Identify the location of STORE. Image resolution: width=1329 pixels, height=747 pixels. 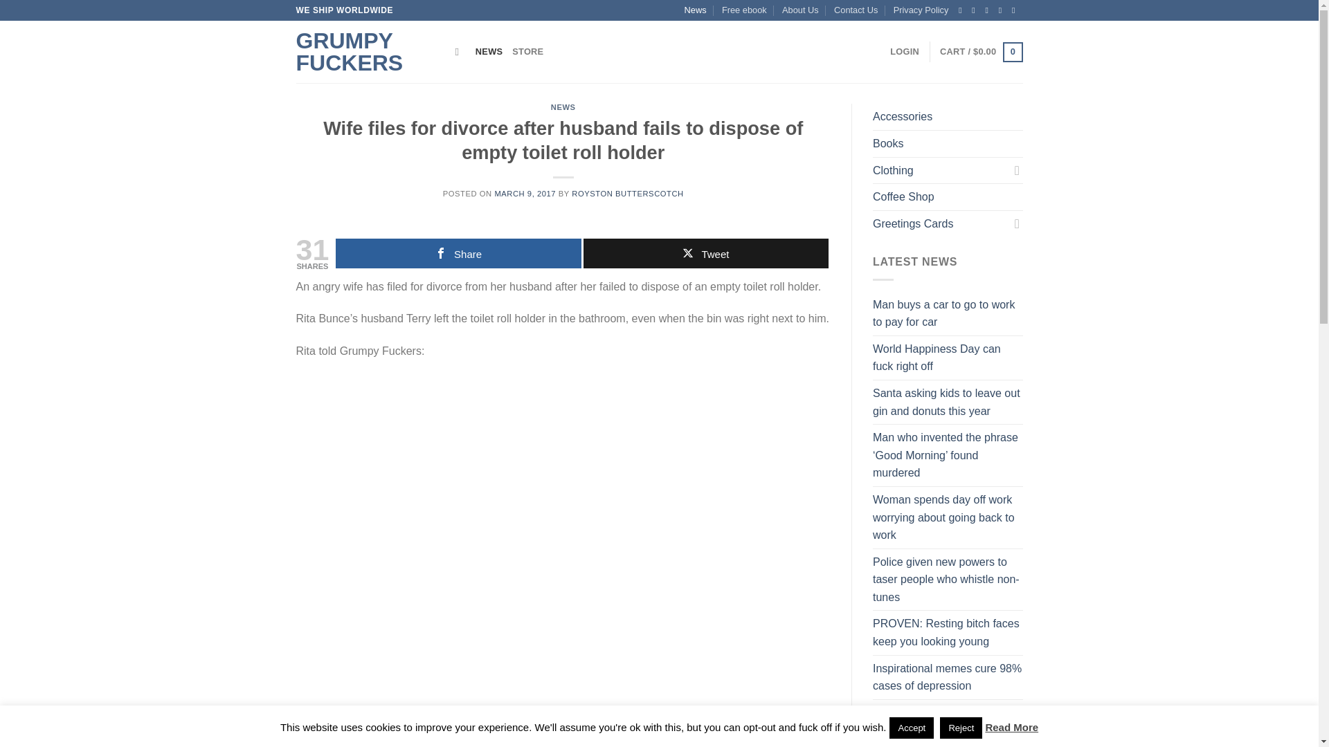
(527, 52).